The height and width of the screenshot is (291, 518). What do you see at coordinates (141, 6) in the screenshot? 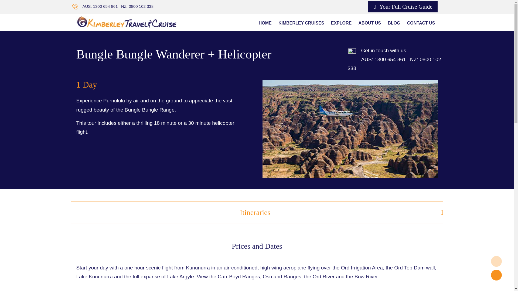
I see `0800 102 338` at bounding box center [141, 6].